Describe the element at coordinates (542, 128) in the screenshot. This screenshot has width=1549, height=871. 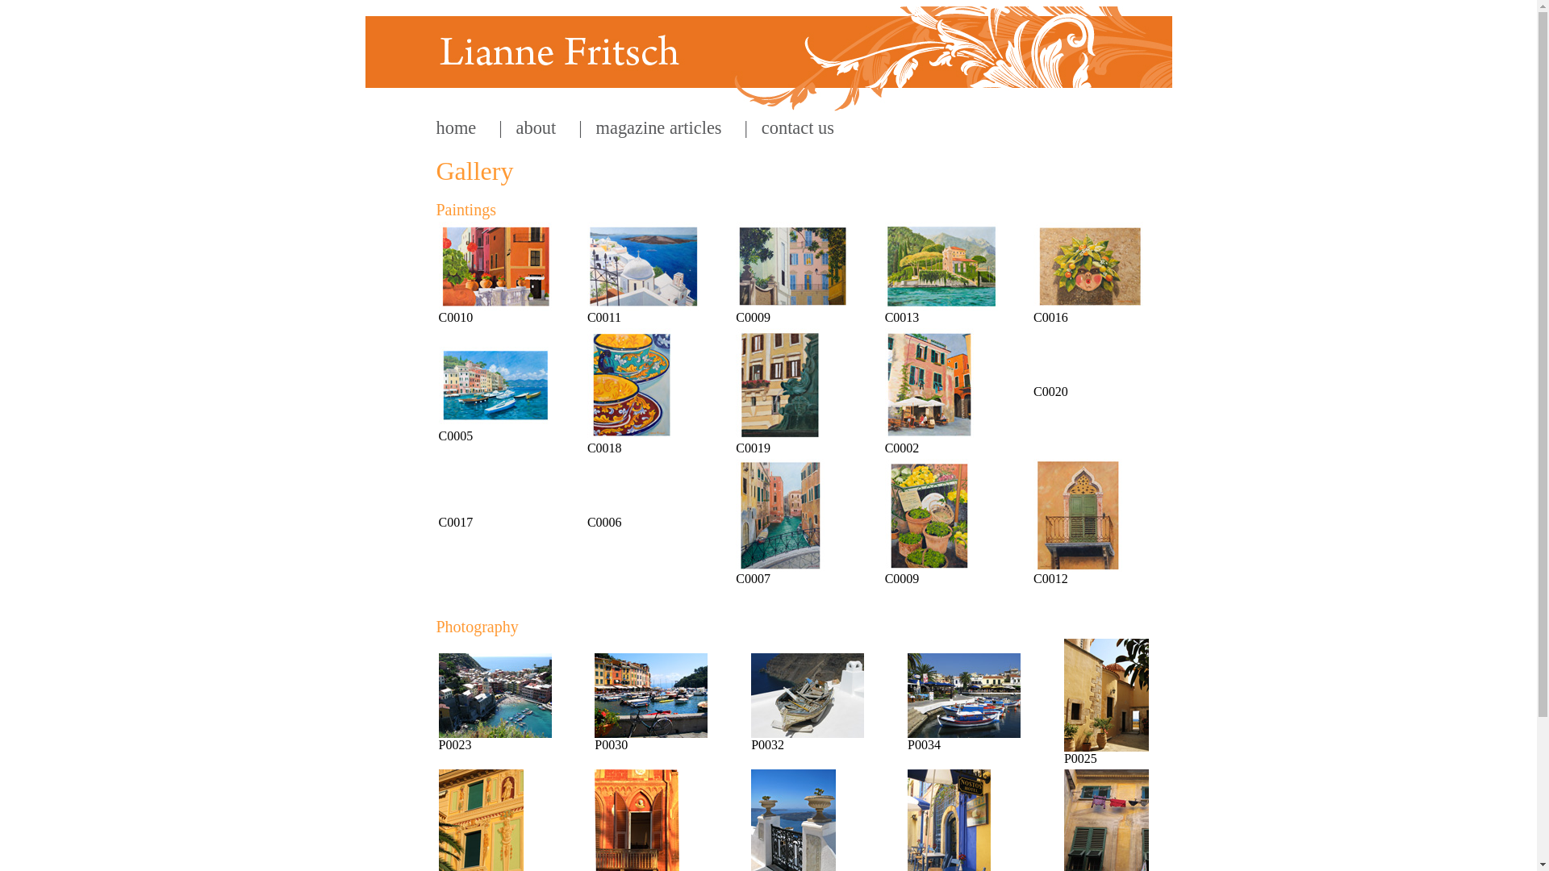
I see `   about     |` at that location.